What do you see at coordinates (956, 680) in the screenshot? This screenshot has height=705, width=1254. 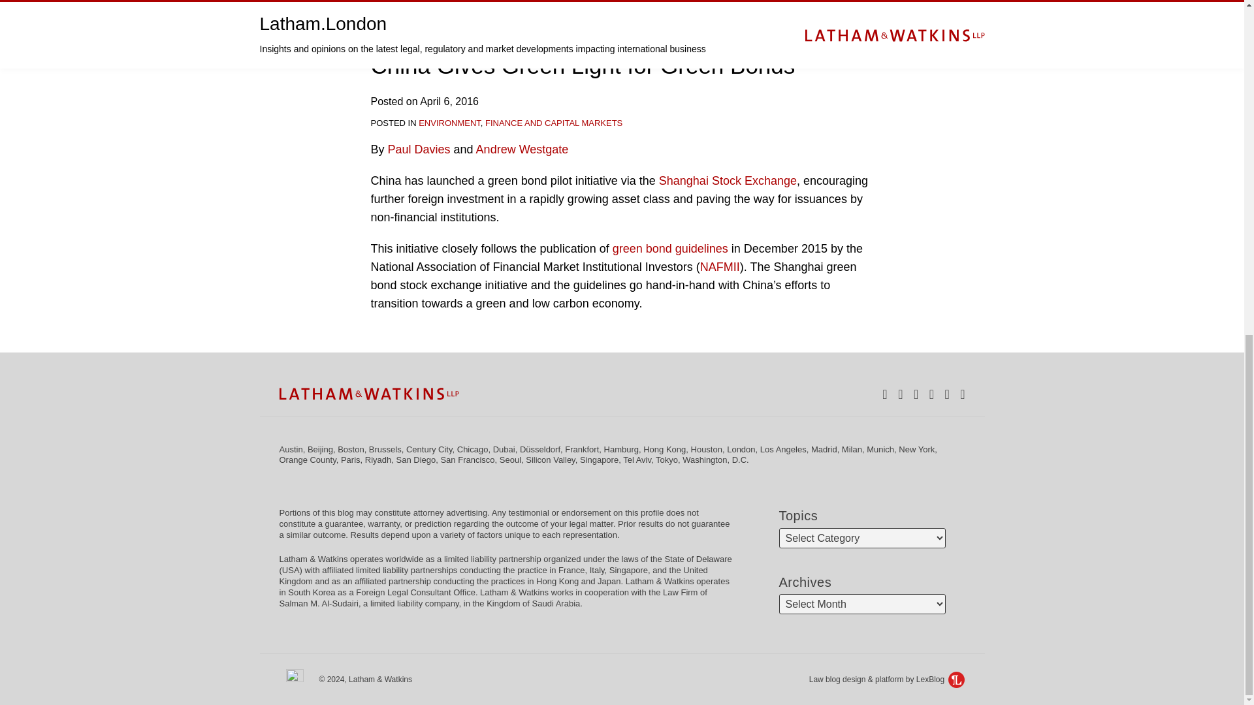 I see `LexBlog Logo` at bounding box center [956, 680].